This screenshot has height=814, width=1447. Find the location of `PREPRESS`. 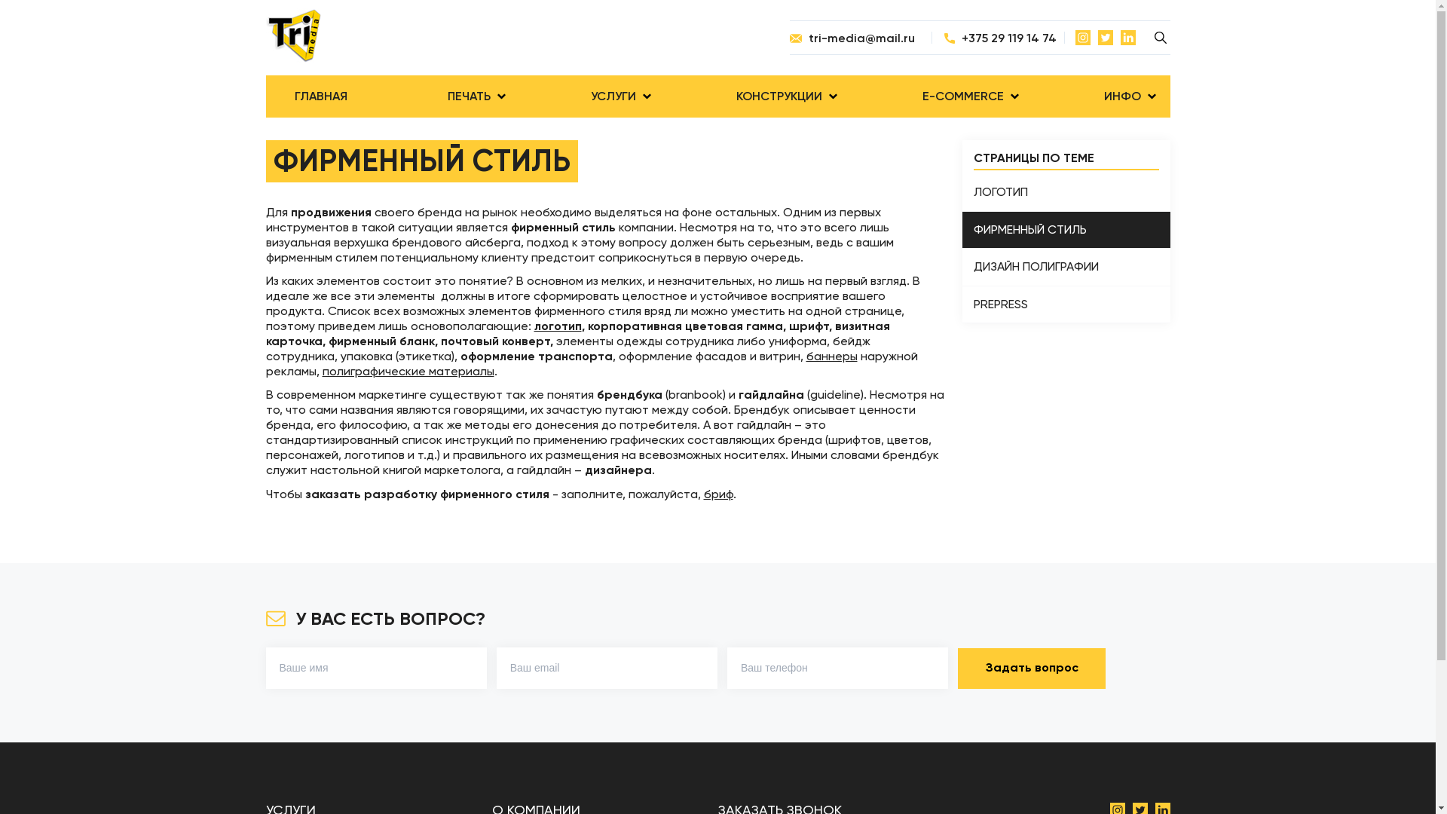

PREPRESS is located at coordinates (1066, 304).